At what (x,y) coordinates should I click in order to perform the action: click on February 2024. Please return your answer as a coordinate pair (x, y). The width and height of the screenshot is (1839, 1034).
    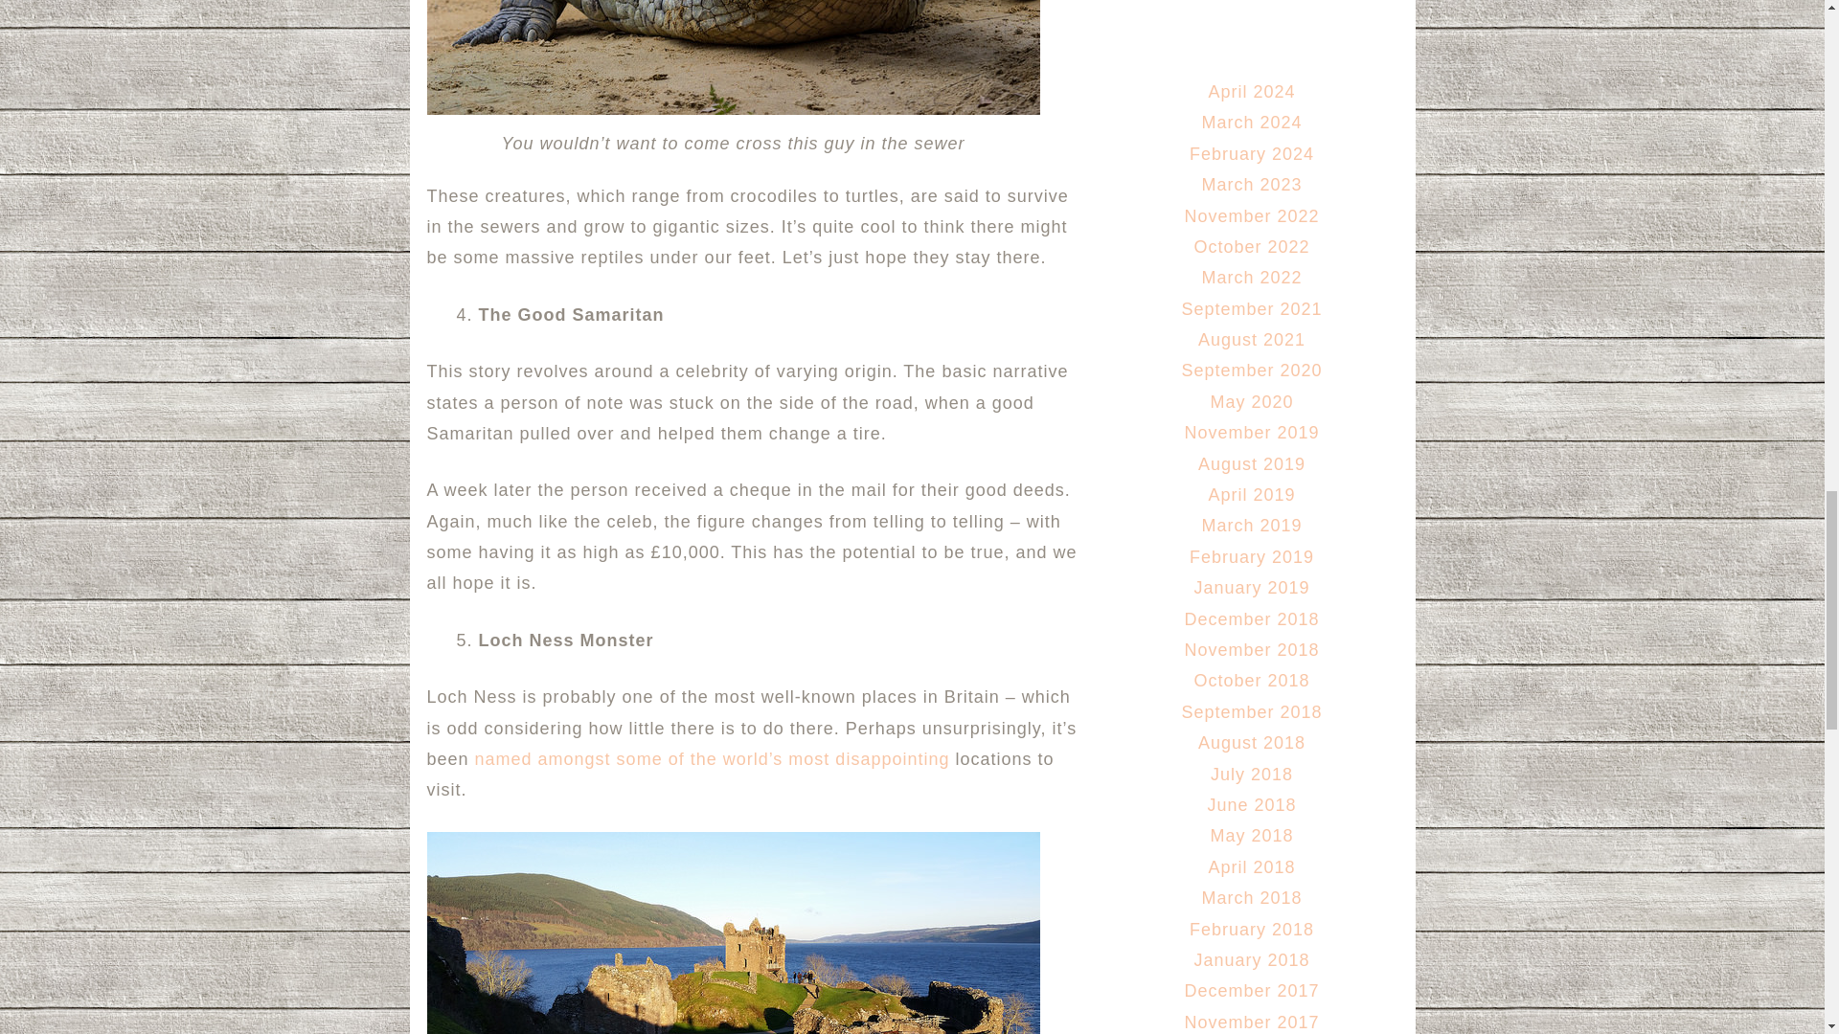
    Looking at the image, I should click on (1252, 153).